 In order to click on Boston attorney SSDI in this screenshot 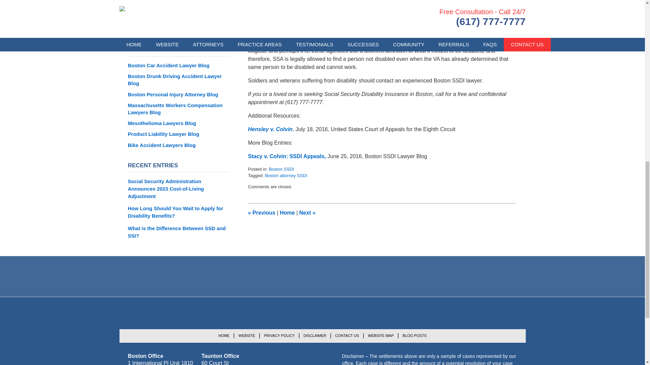, I will do `click(286, 175)`.